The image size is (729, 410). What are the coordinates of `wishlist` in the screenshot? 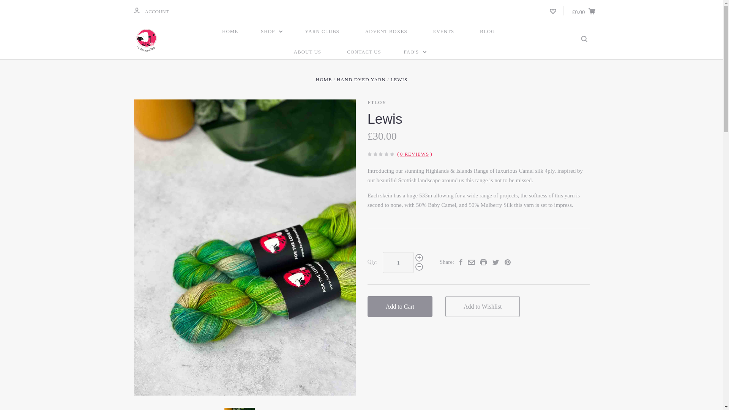 It's located at (553, 11).